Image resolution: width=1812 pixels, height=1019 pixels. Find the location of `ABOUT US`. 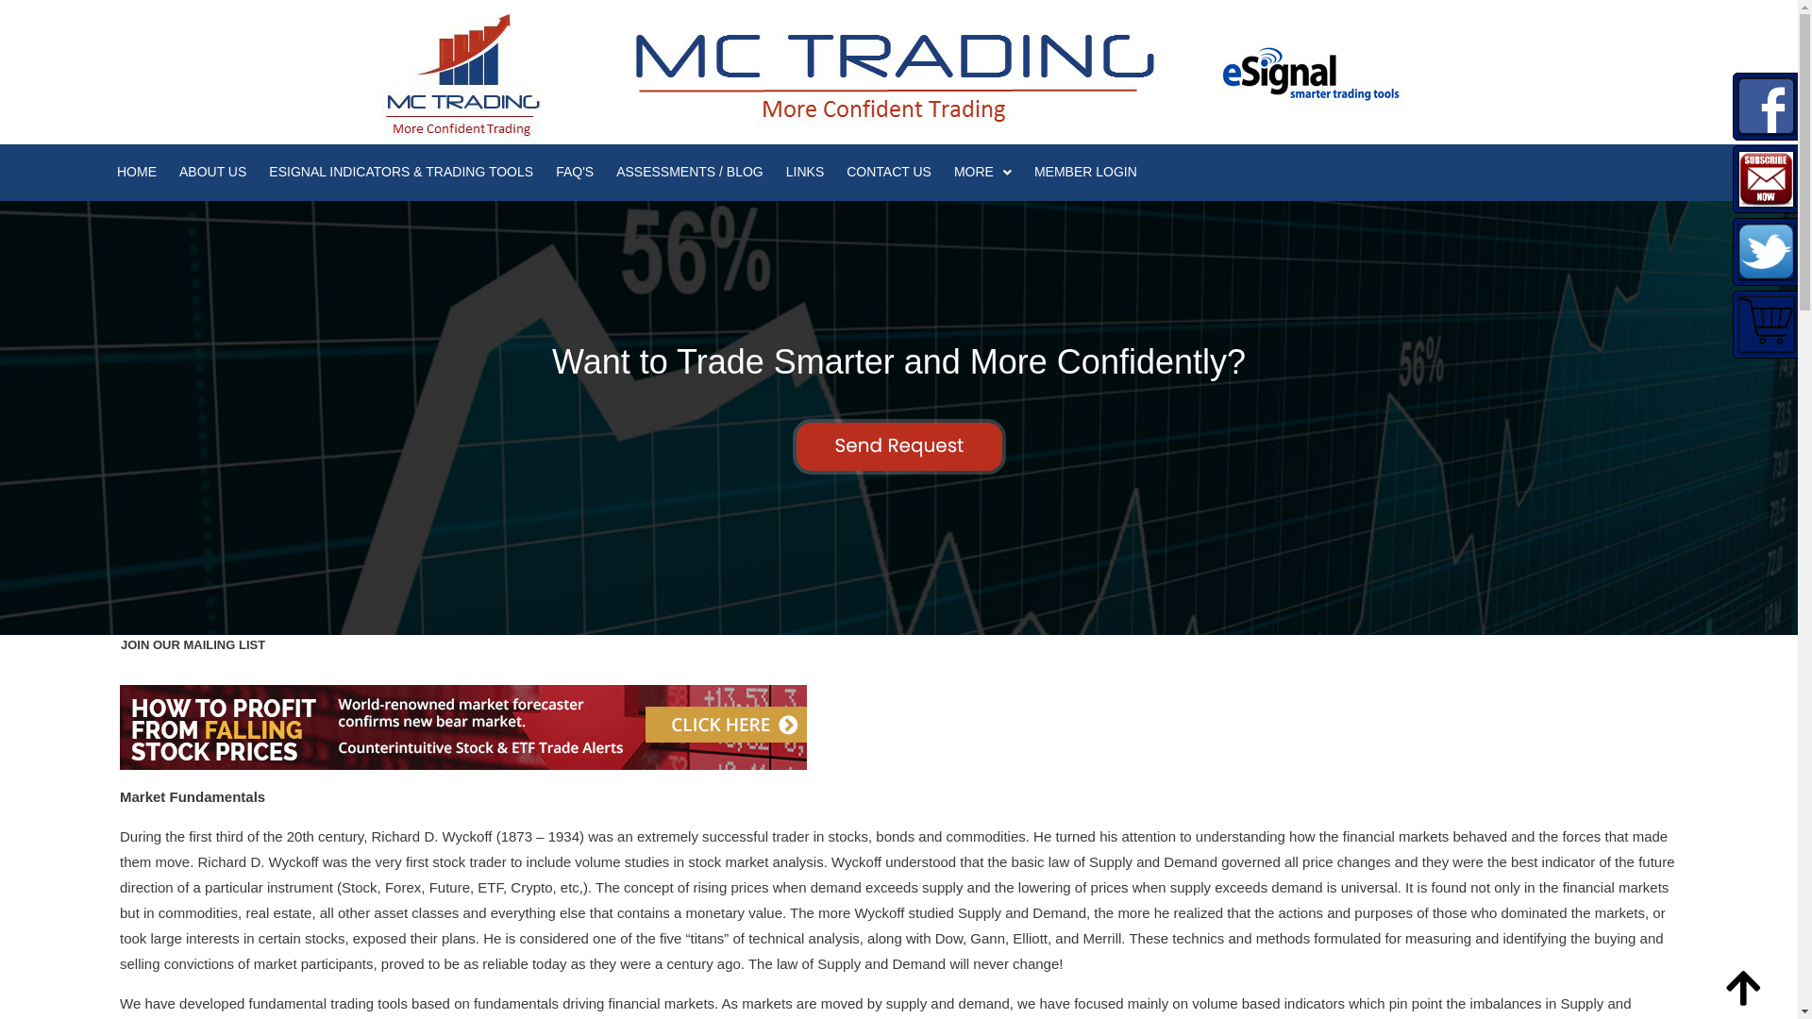

ABOUT US is located at coordinates (213, 172).